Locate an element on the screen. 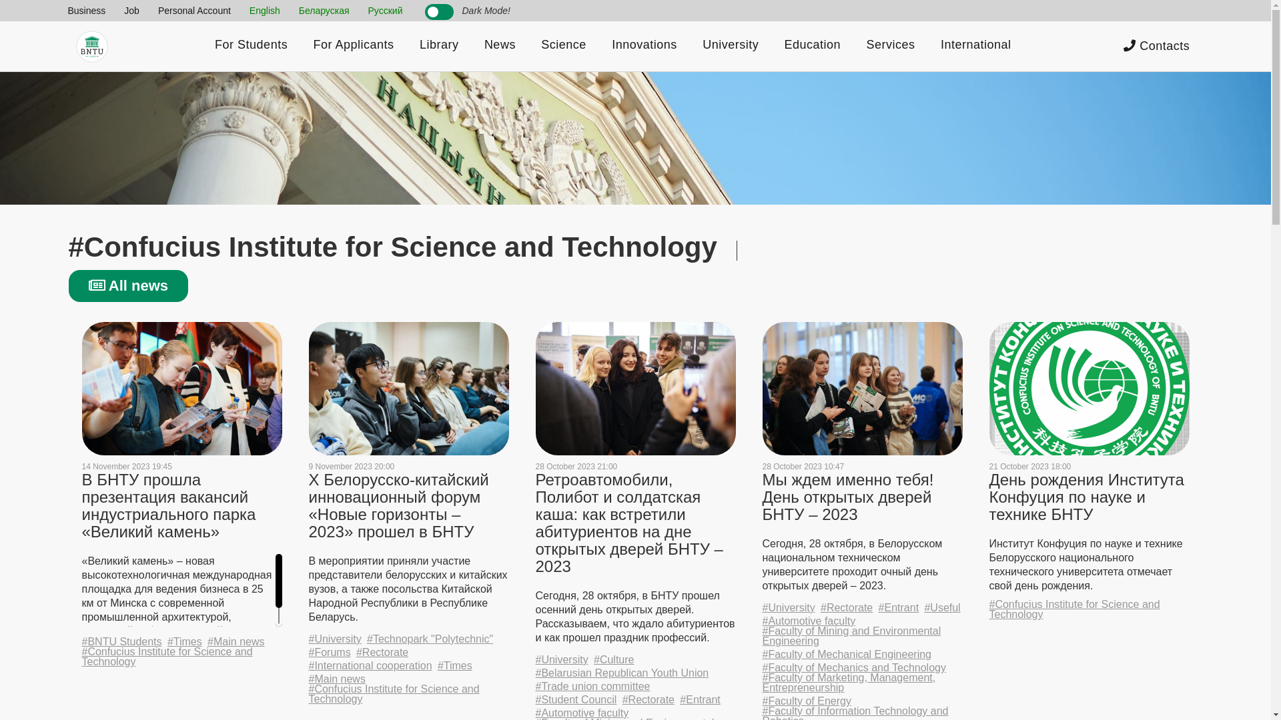  #Automotive faculty is located at coordinates (809, 621).